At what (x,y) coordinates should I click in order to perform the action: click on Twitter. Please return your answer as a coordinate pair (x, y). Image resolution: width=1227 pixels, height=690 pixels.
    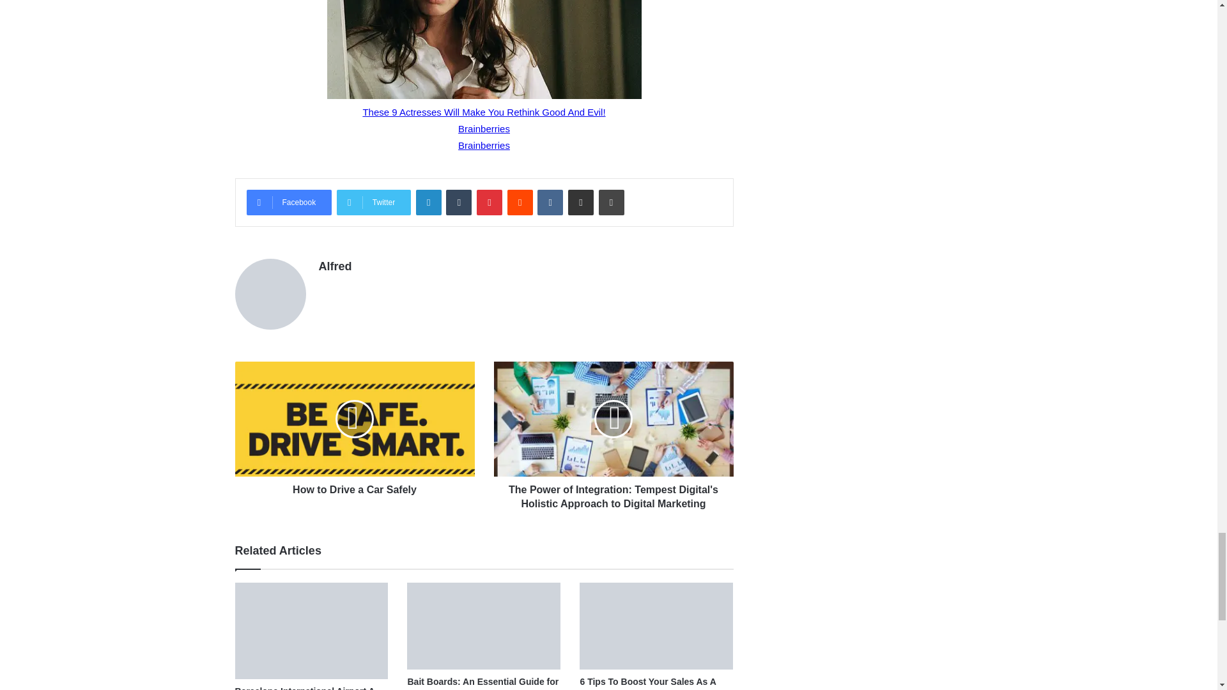
    Looking at the image, I should click on (373, 202).